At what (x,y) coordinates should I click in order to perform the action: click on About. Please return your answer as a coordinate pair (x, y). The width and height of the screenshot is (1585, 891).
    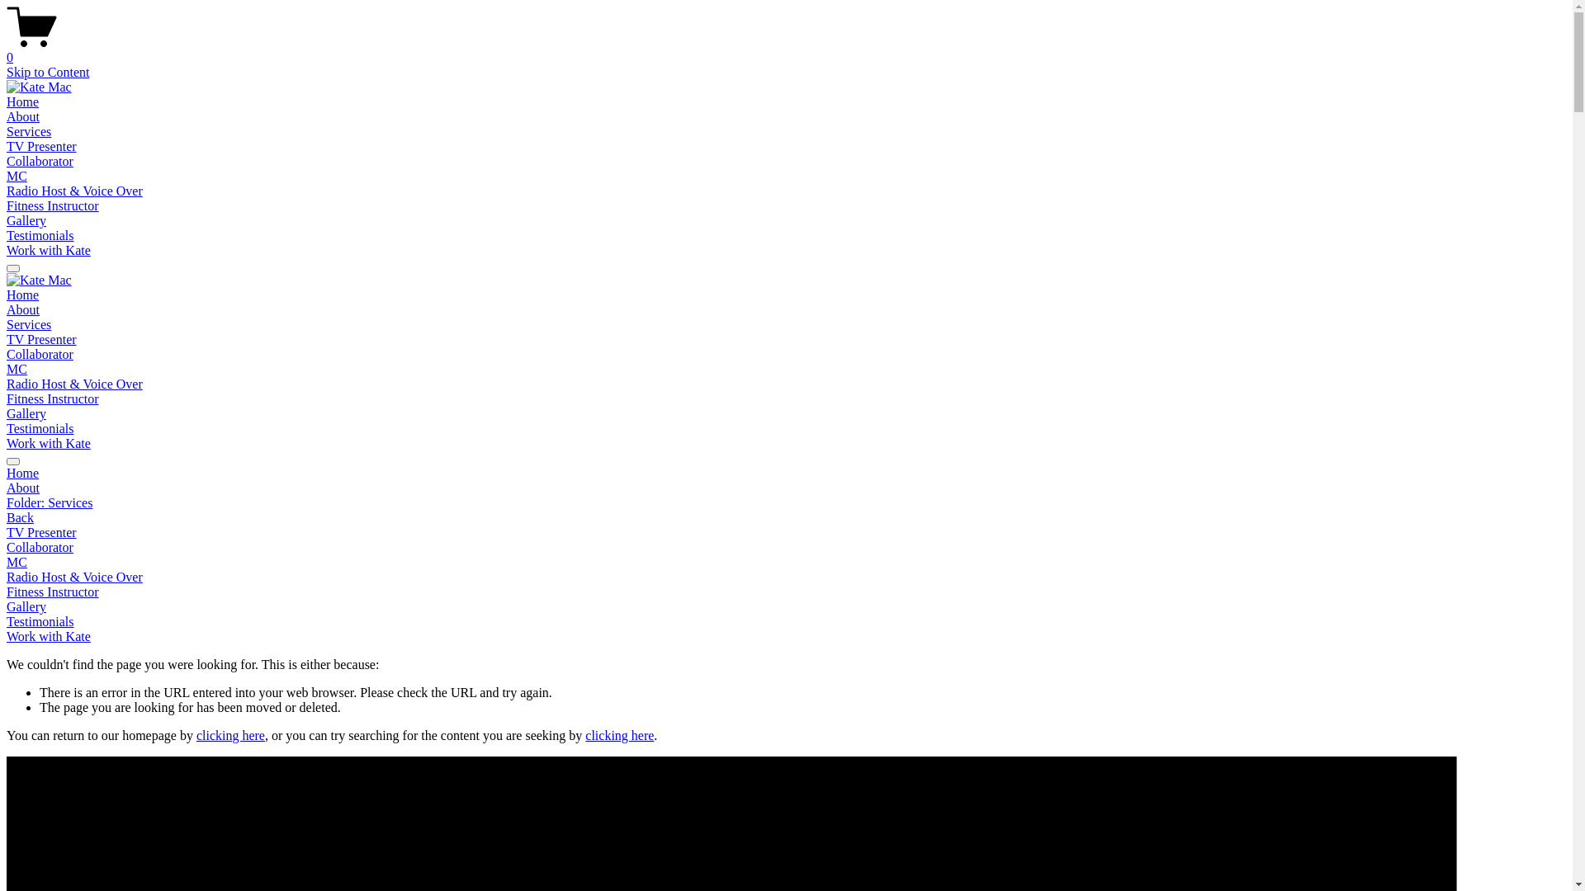
    Looking at the image, I should click on (23, 310).